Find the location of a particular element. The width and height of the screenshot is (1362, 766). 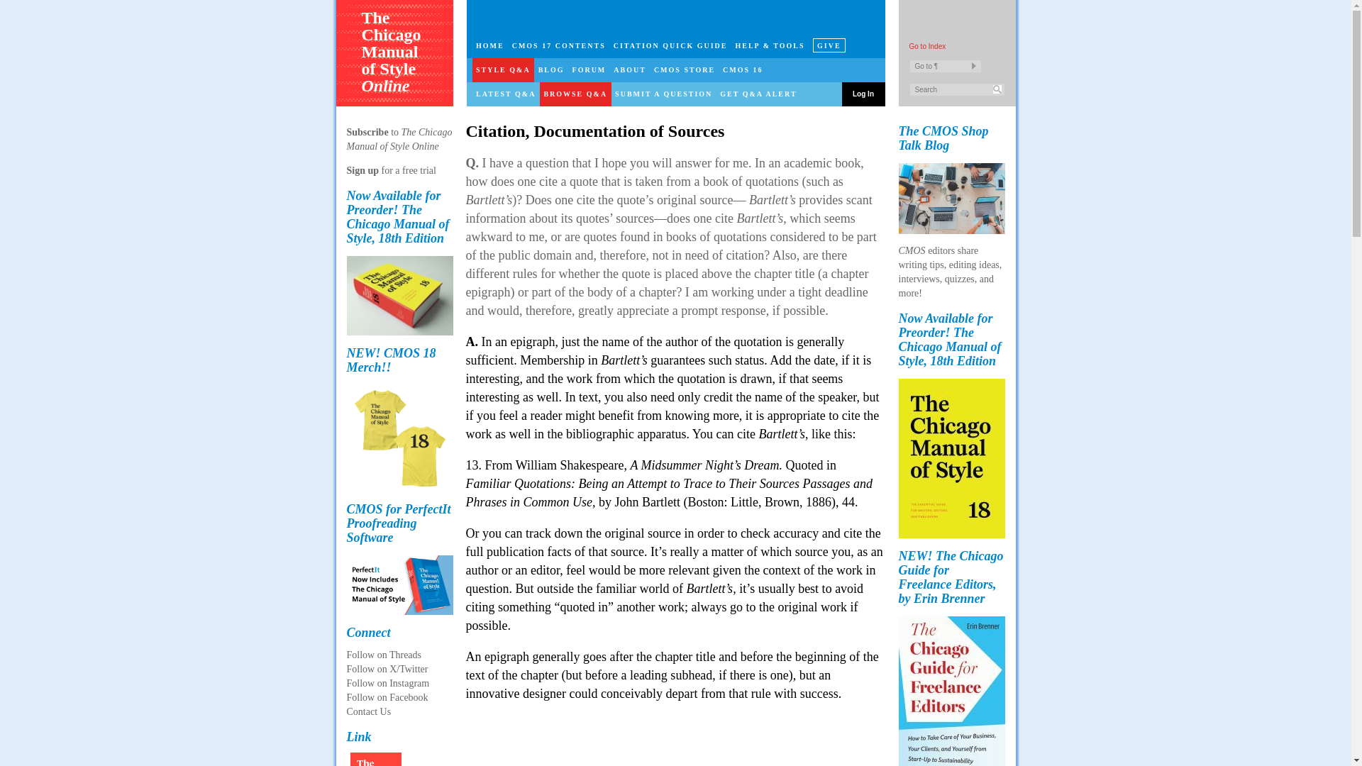

Contact Us is located at coordinates (368, 711).